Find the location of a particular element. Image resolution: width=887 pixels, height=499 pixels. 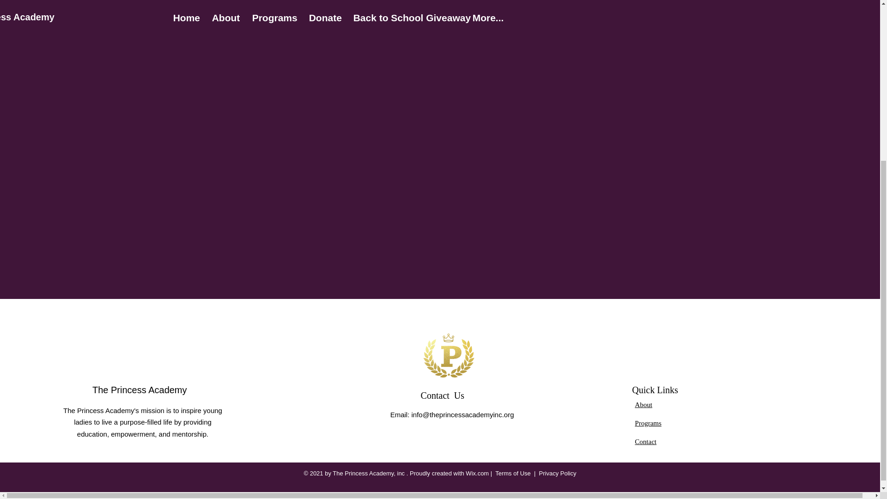

Programs is located at coordinates (648, 423).